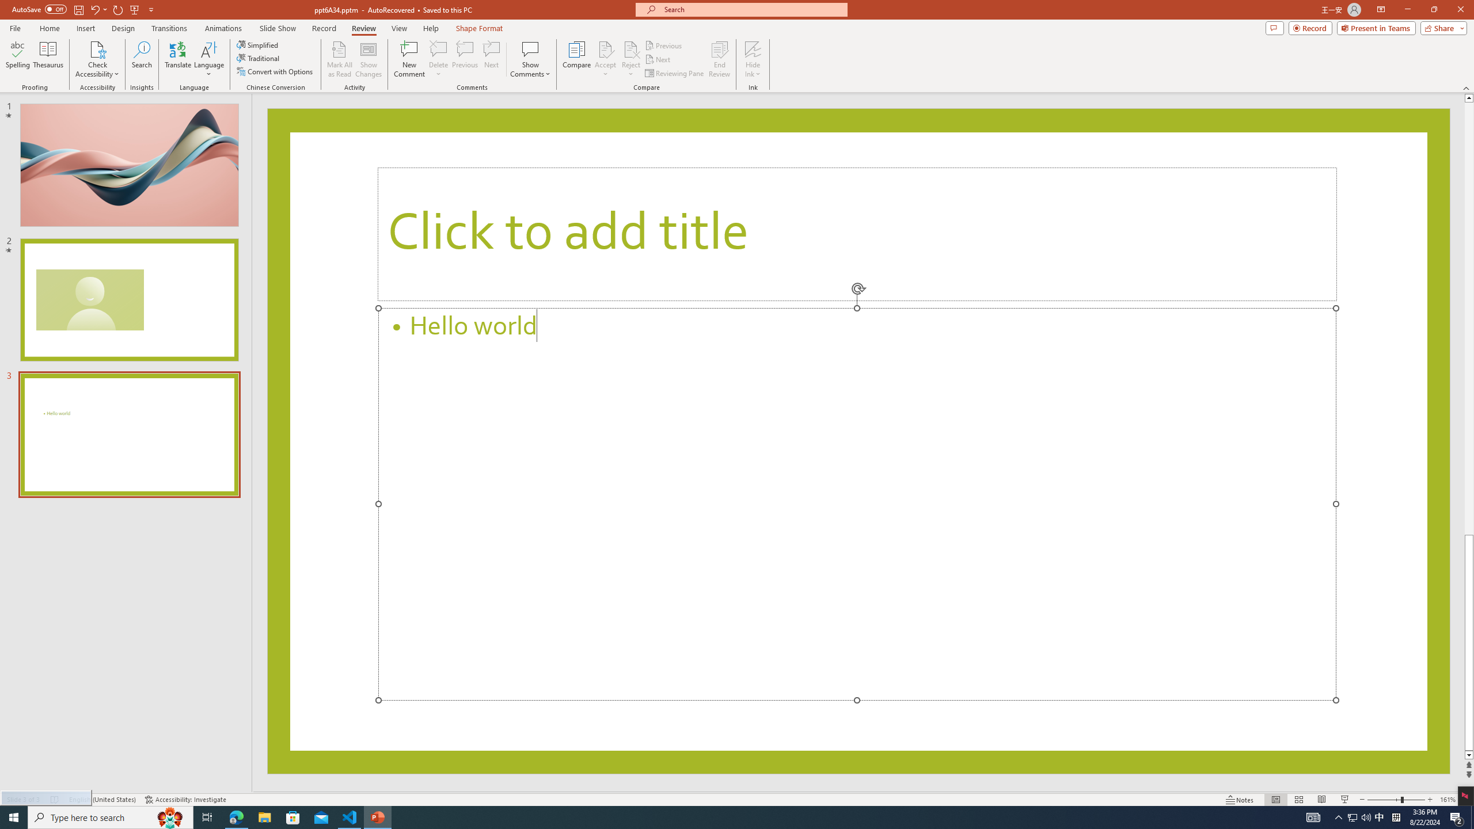  What do you see at coordinates (1396, 800) in the screenshot?
I see `Zoom` at bounding box center [1396, 800].